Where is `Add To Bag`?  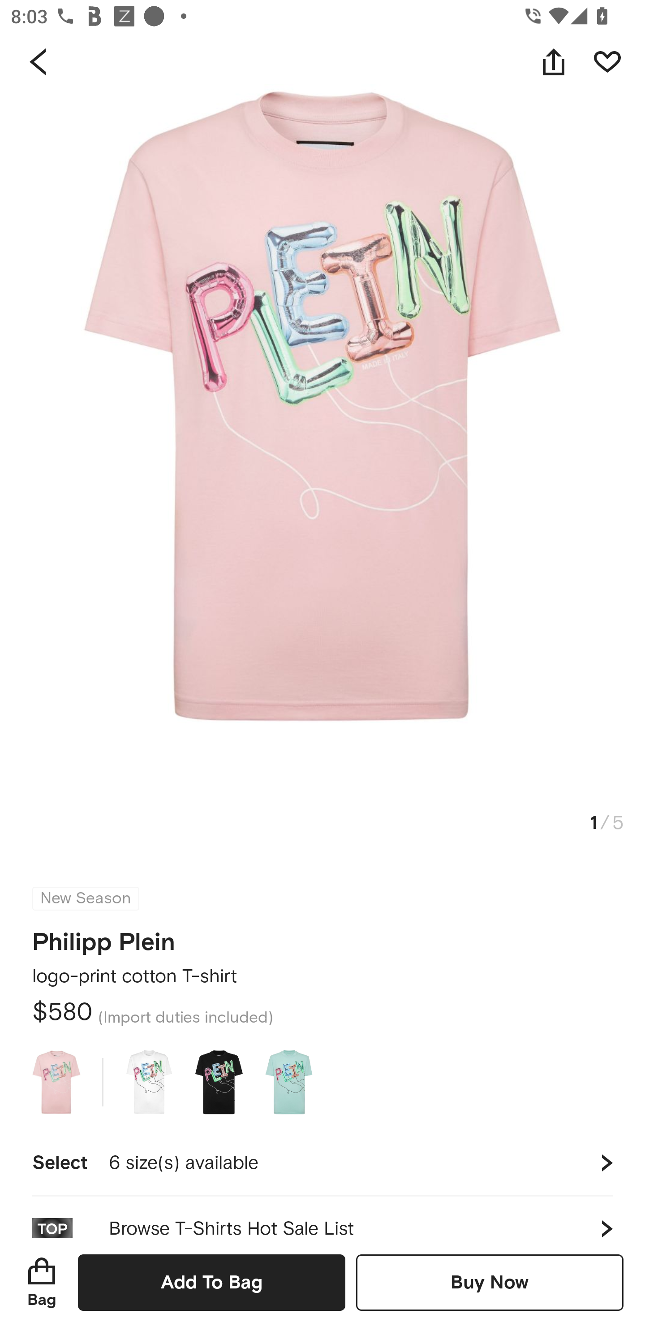
Add To Bag is located at coordinates (211, 1282).